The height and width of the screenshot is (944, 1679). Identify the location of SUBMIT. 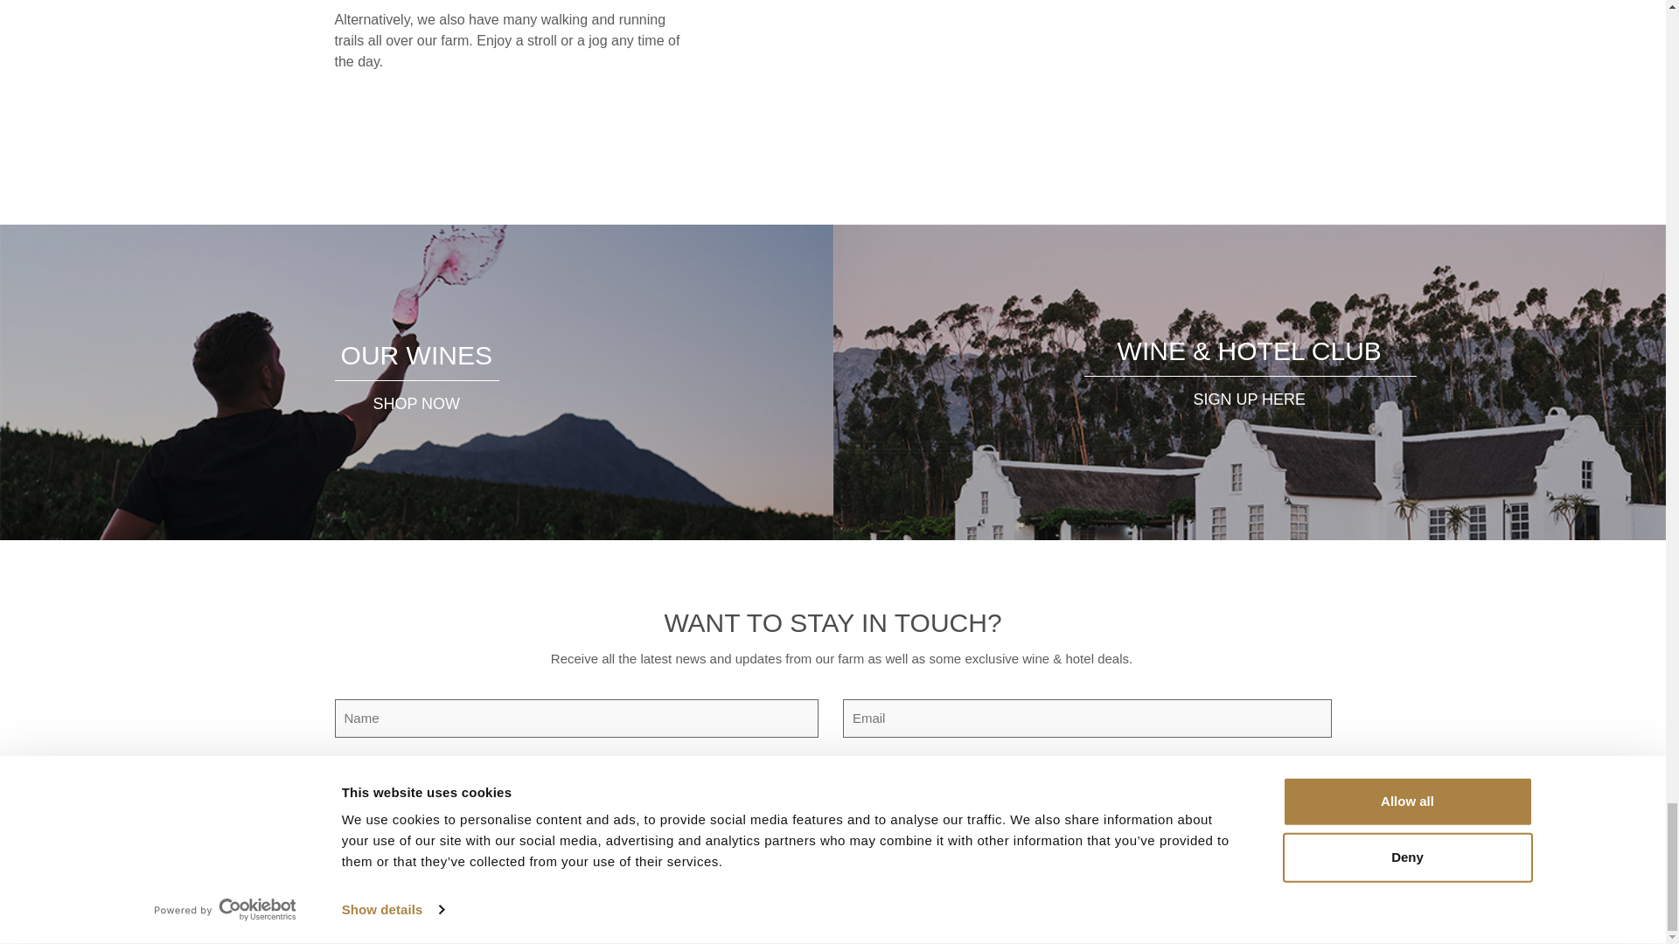
(833, 789).